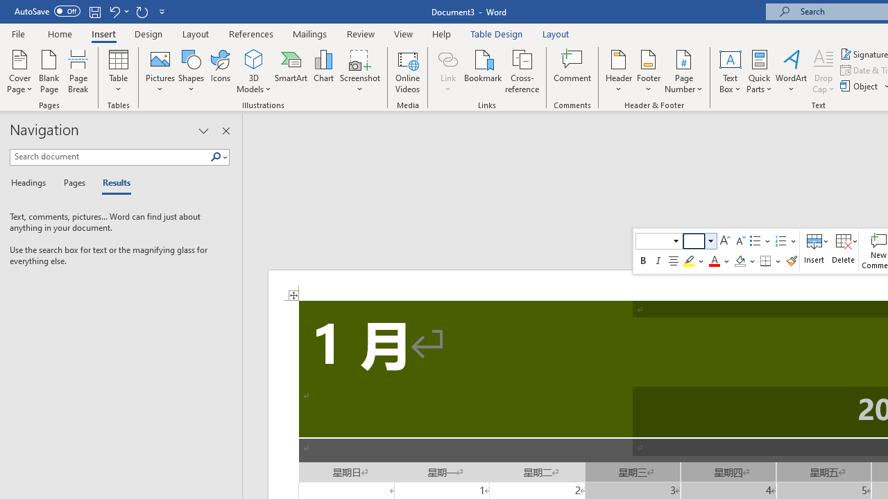  Describe the element at coordinates (792, 71) in the screenshot. I see `WordArt` at that location.